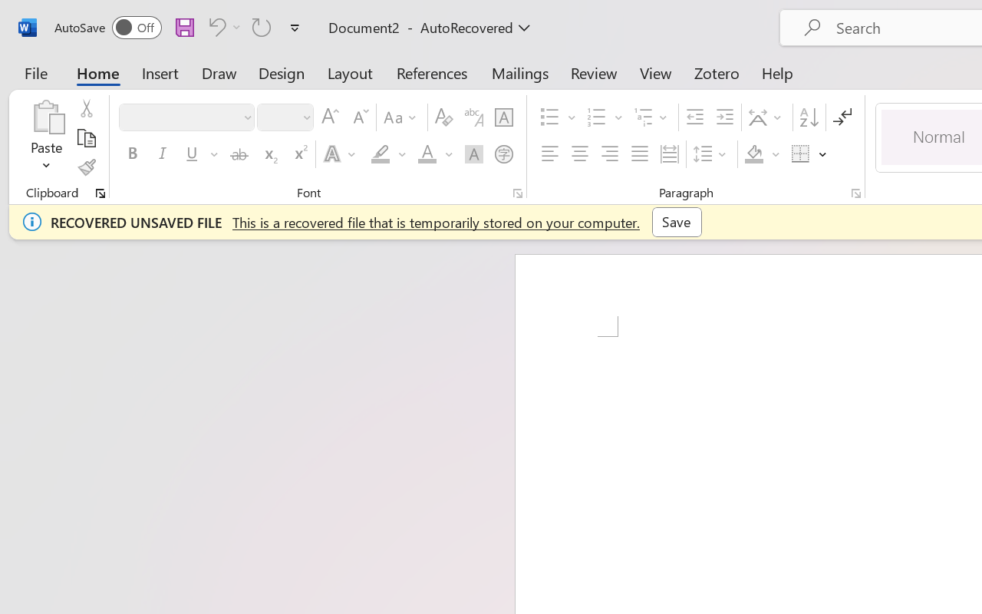 The height and width of the screenshot is (614, 982). What do you see at coordinates (306, 117) in the screenshot?
I see `Open` at bounding box center [306, 117].